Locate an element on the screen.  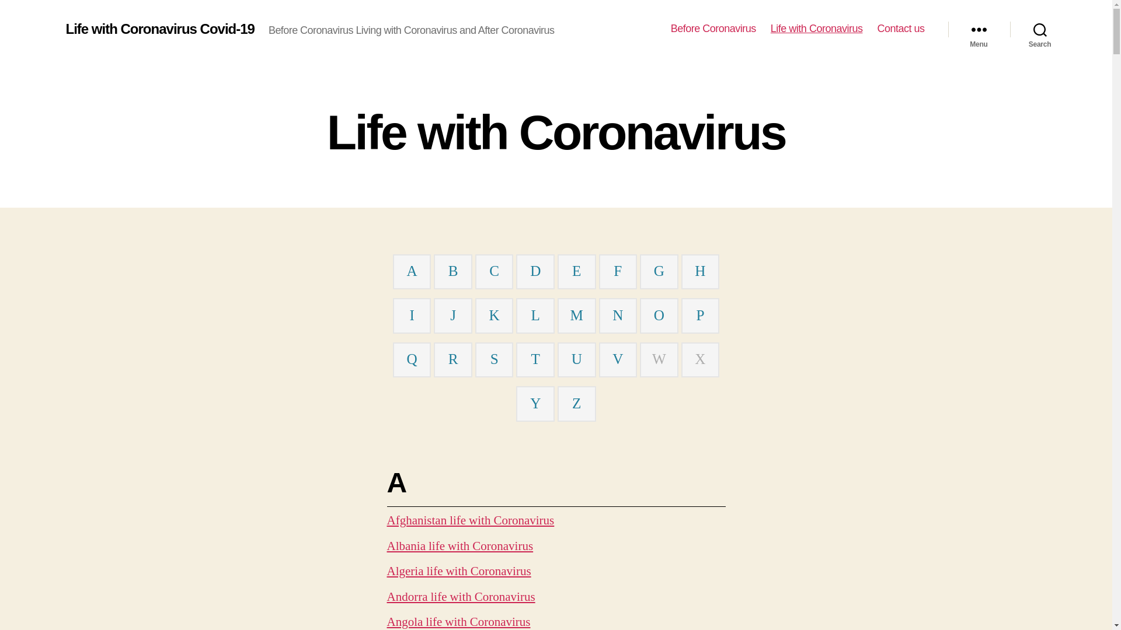
Andorra life with Coronavirus is located at coordinates (461, 597).